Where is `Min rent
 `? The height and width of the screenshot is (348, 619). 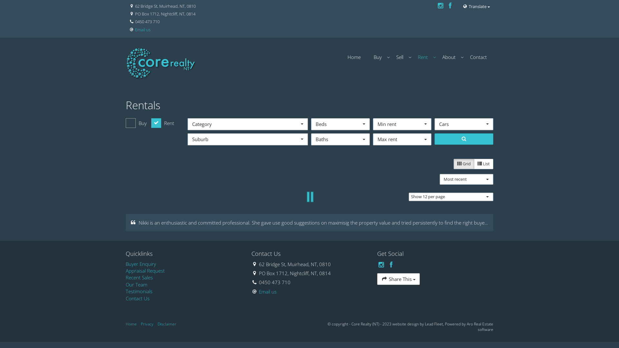 Min rent
  is located at coordinates (402, 124).